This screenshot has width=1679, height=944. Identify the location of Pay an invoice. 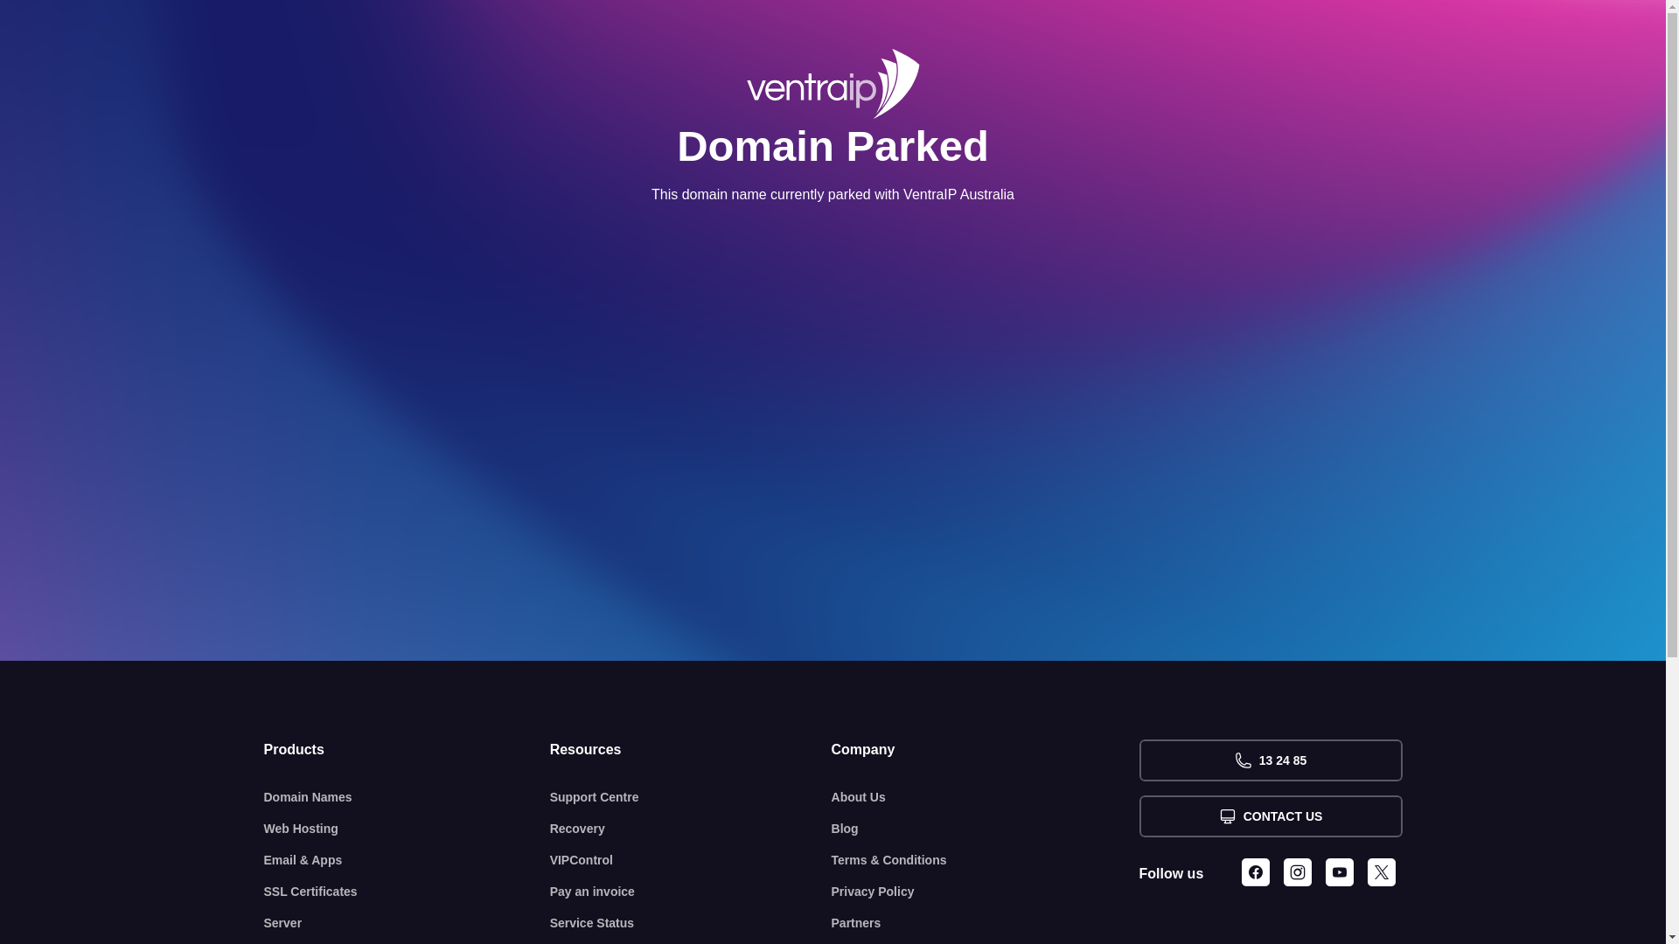
(691, 892).